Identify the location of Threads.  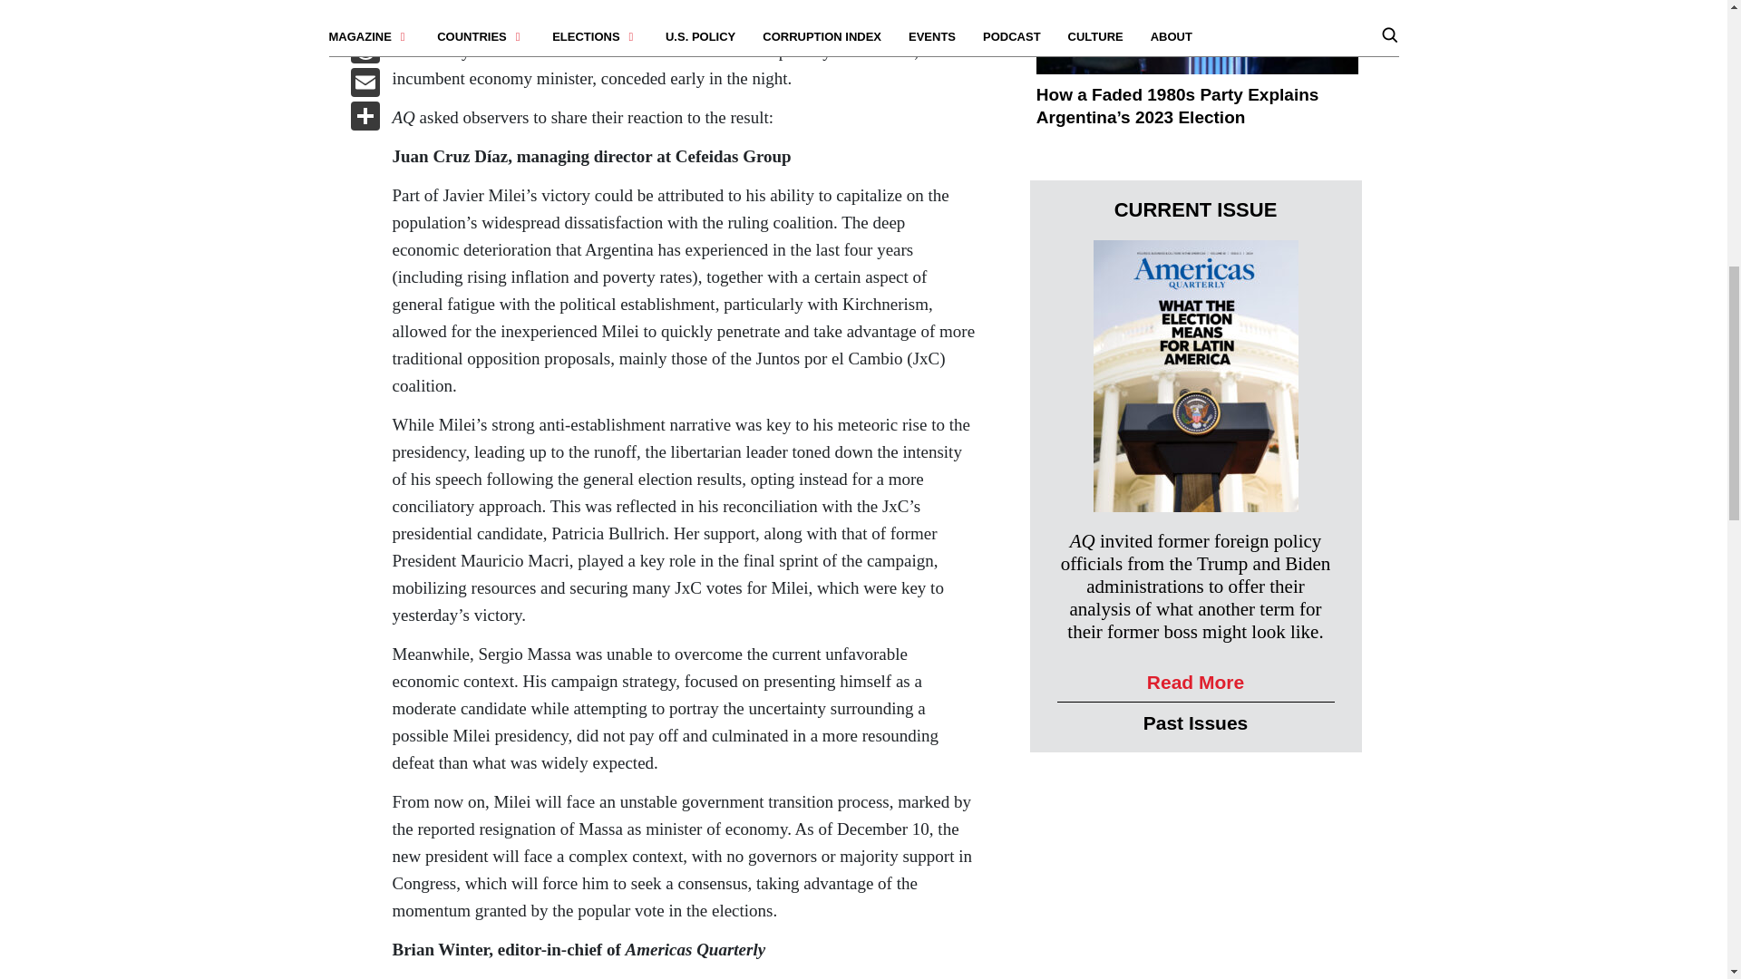
(365, 51).